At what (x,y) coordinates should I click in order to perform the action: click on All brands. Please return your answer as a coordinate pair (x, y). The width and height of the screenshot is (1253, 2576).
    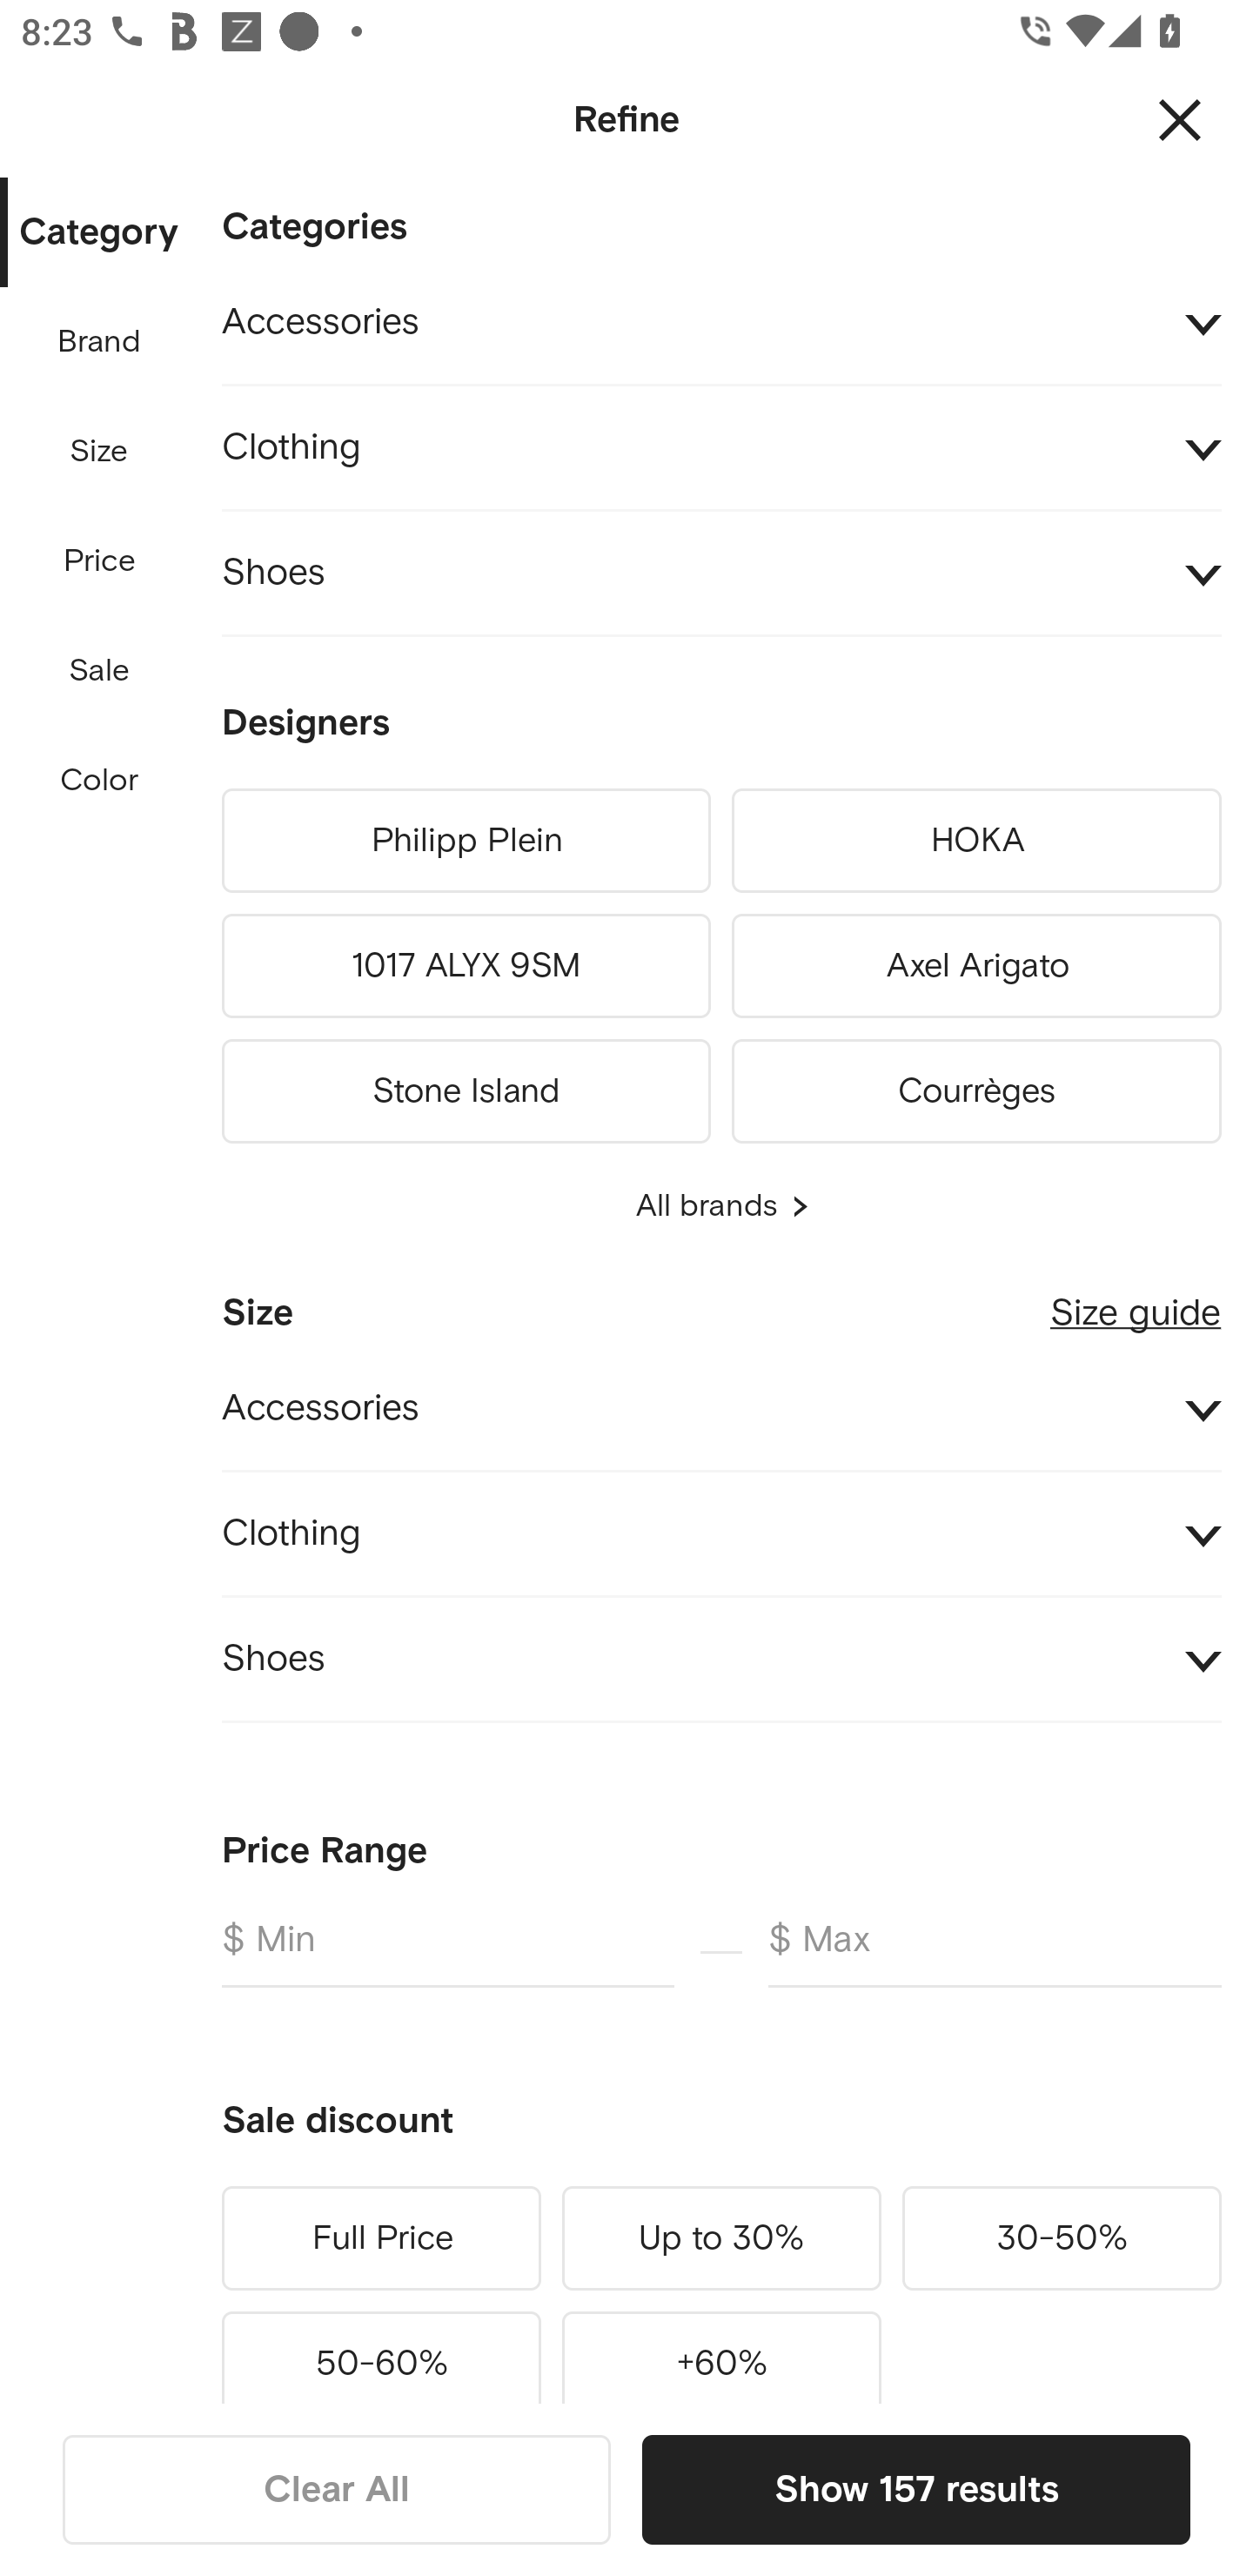
    Looking at the image, I should click on (721, 1206).